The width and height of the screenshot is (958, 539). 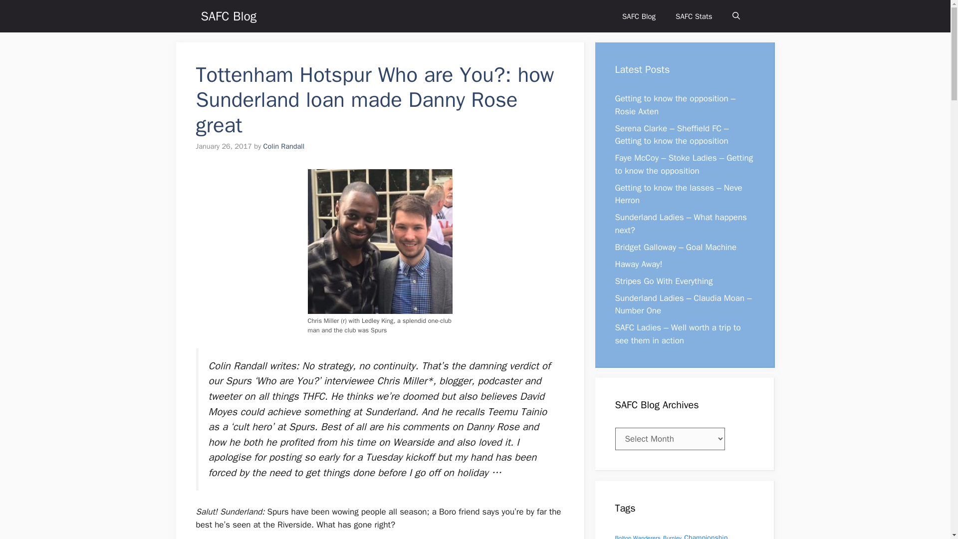 I want to click on Burnley, so click(x=672, y=537).